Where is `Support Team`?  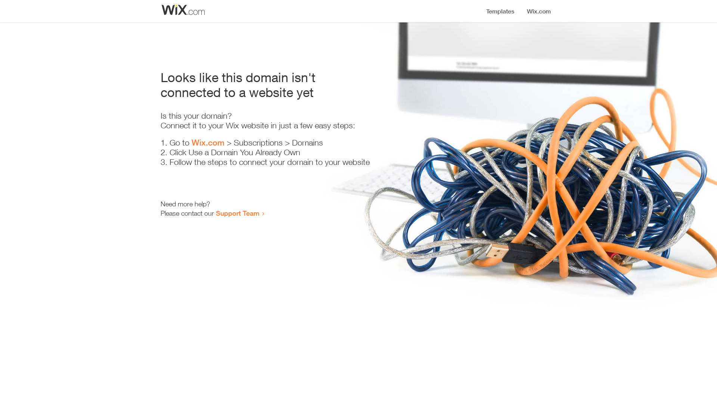 Support Team is located at coordinates (238, 213).